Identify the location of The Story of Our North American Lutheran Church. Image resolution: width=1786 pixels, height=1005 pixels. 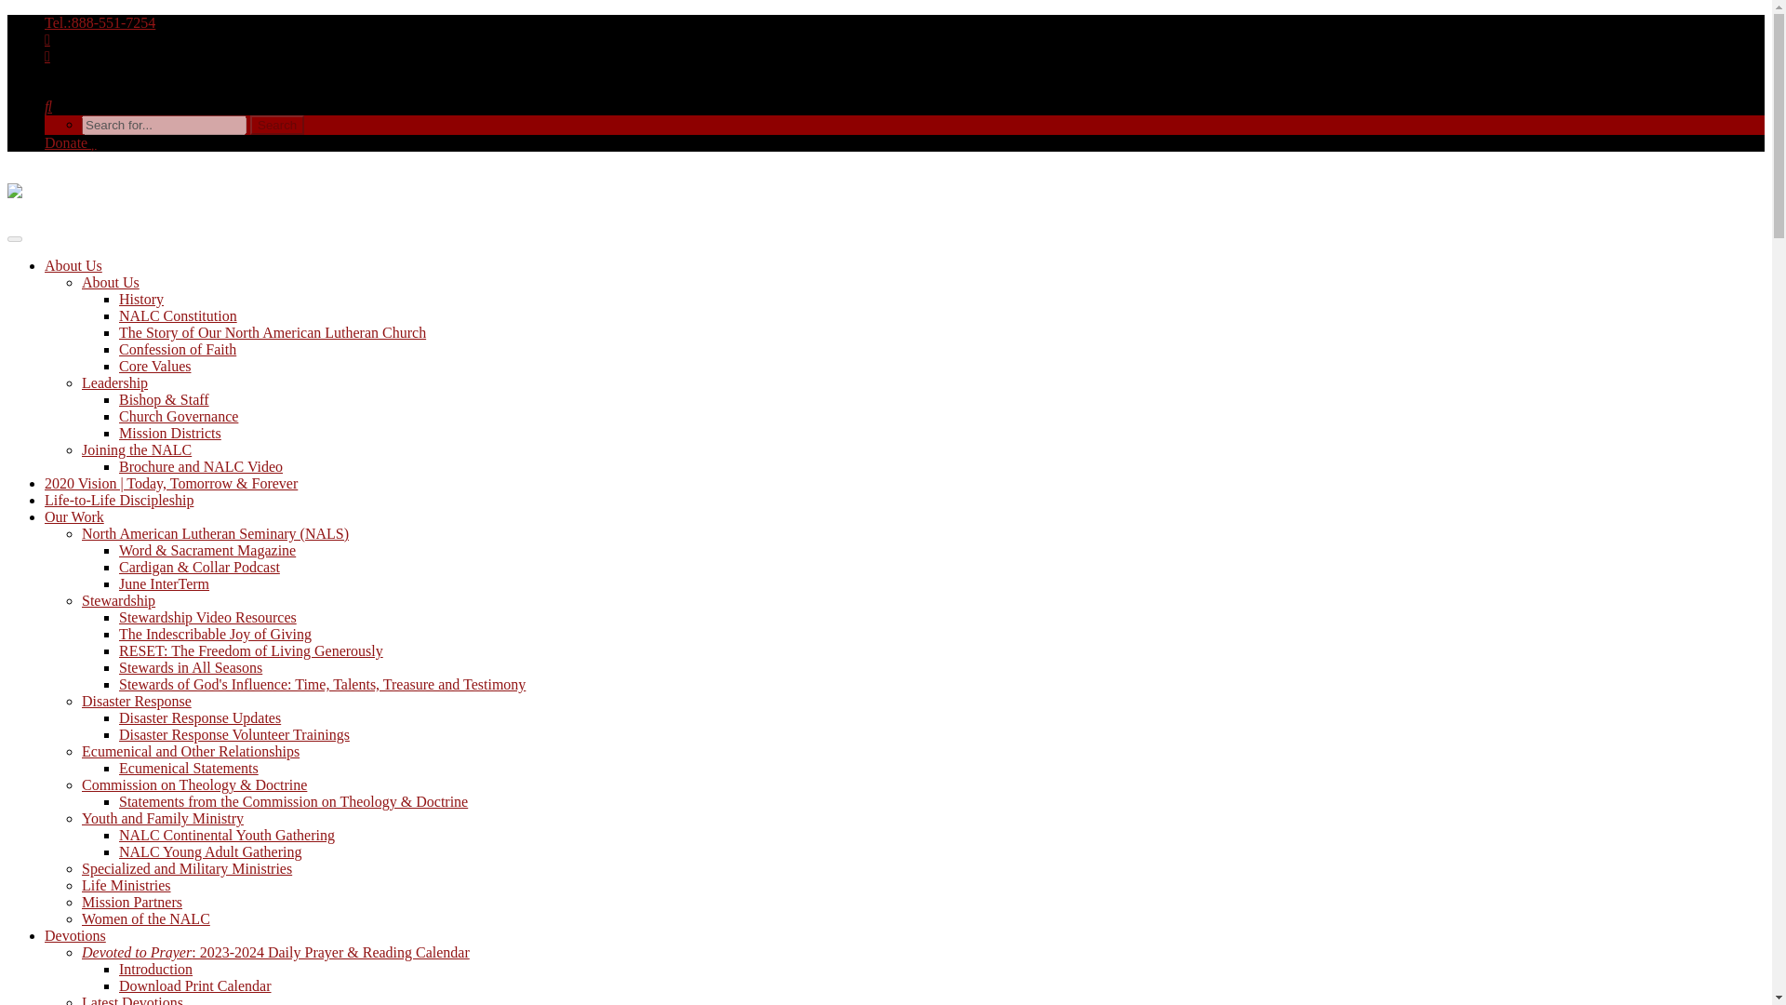
(273, 332).